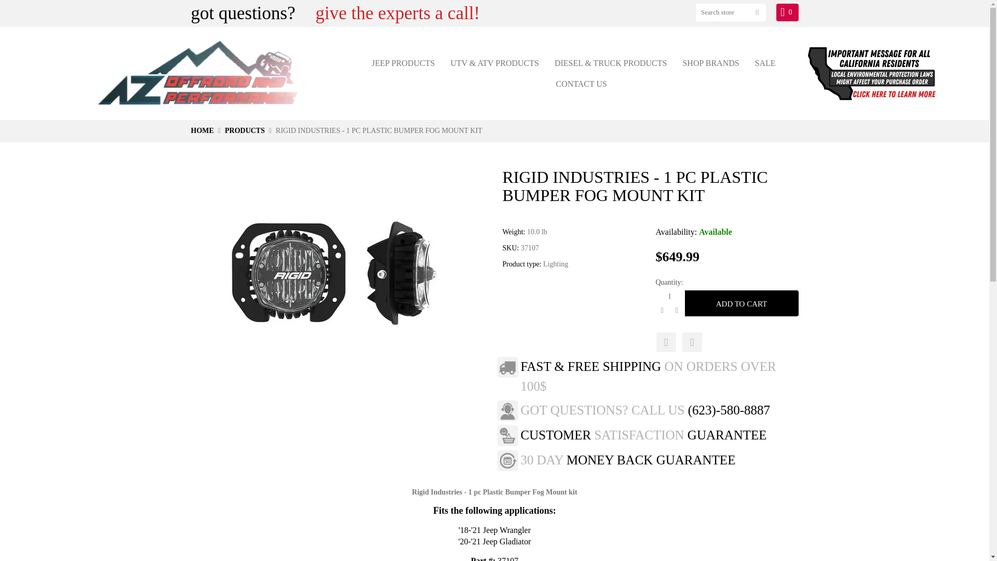 This screenshot has height=561, width=997. What do you see at coordinates (245, 131) in the screenshot?
I see `PRODUCTS` at bounding box center [245, 131].